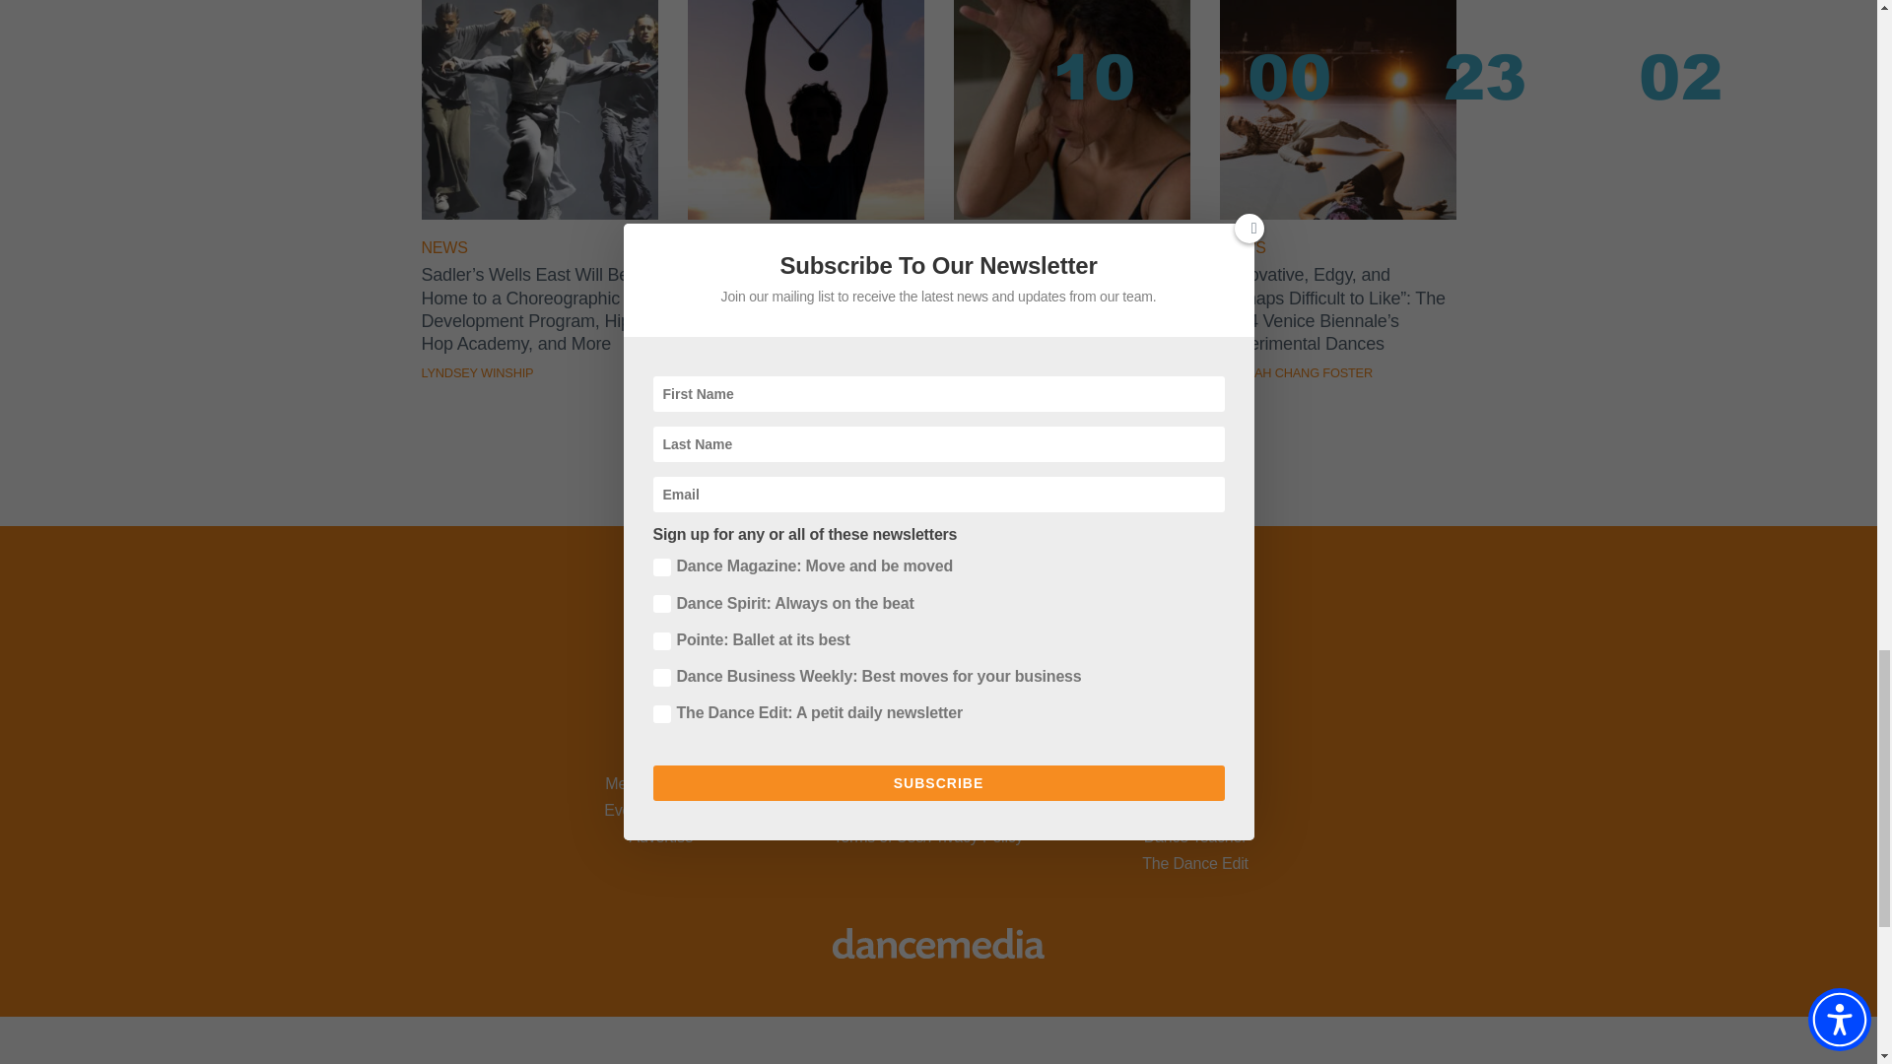 This screenshot has width=1892, height=1064. I want to click on Follow on Instagram, so click(912, 715).